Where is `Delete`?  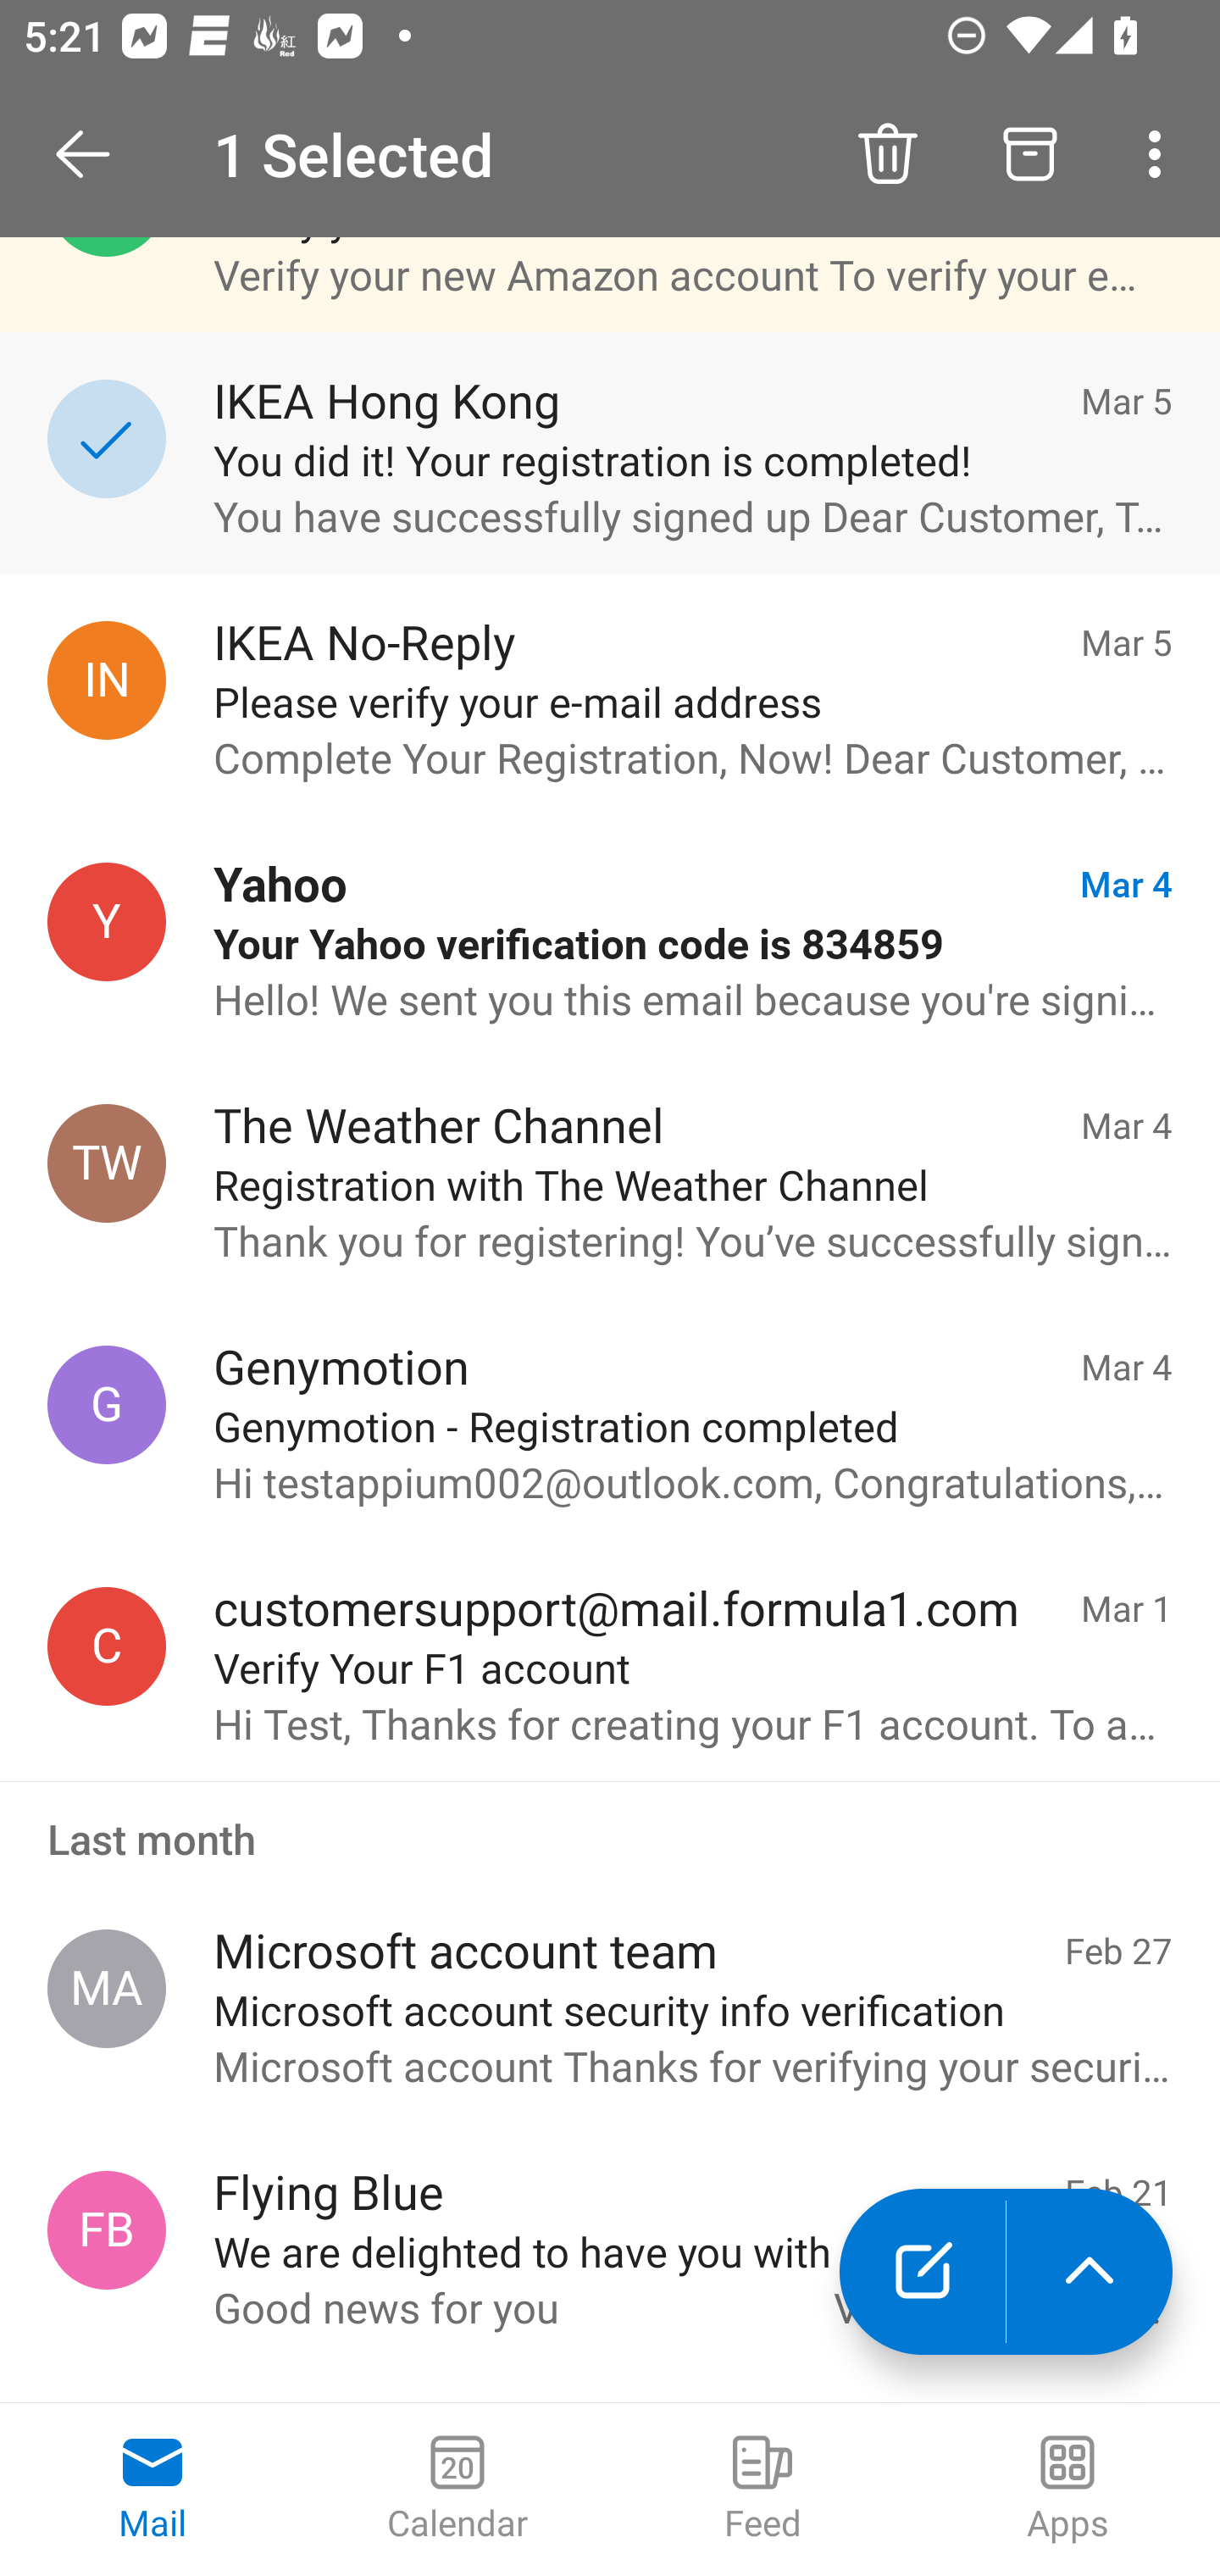
Delete is located at coordinates (887, 154).